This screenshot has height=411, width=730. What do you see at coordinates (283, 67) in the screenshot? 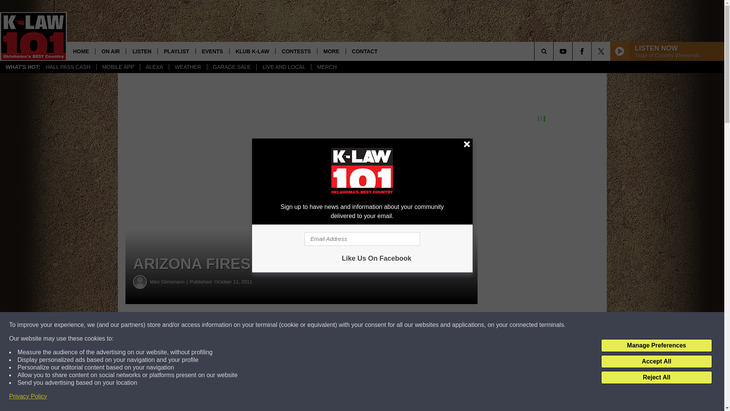
I see `LIVE AND LOCAL` at bounding box center [283, 67].